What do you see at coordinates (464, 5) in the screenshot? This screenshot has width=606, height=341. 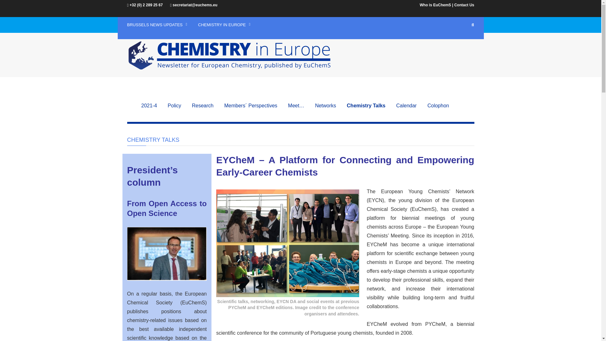 I see `Contact Us` at bounding box center [464, 5].